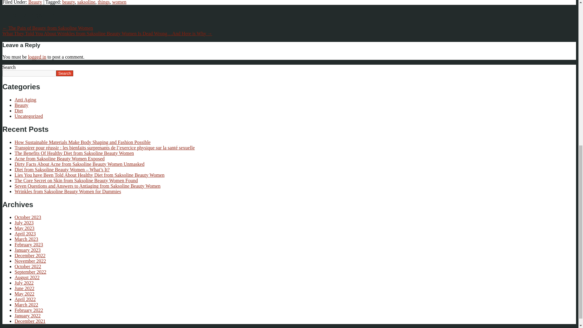  Describe the element at coordinates (35, 2) in the screenshot. I see `Beauty` at that location.